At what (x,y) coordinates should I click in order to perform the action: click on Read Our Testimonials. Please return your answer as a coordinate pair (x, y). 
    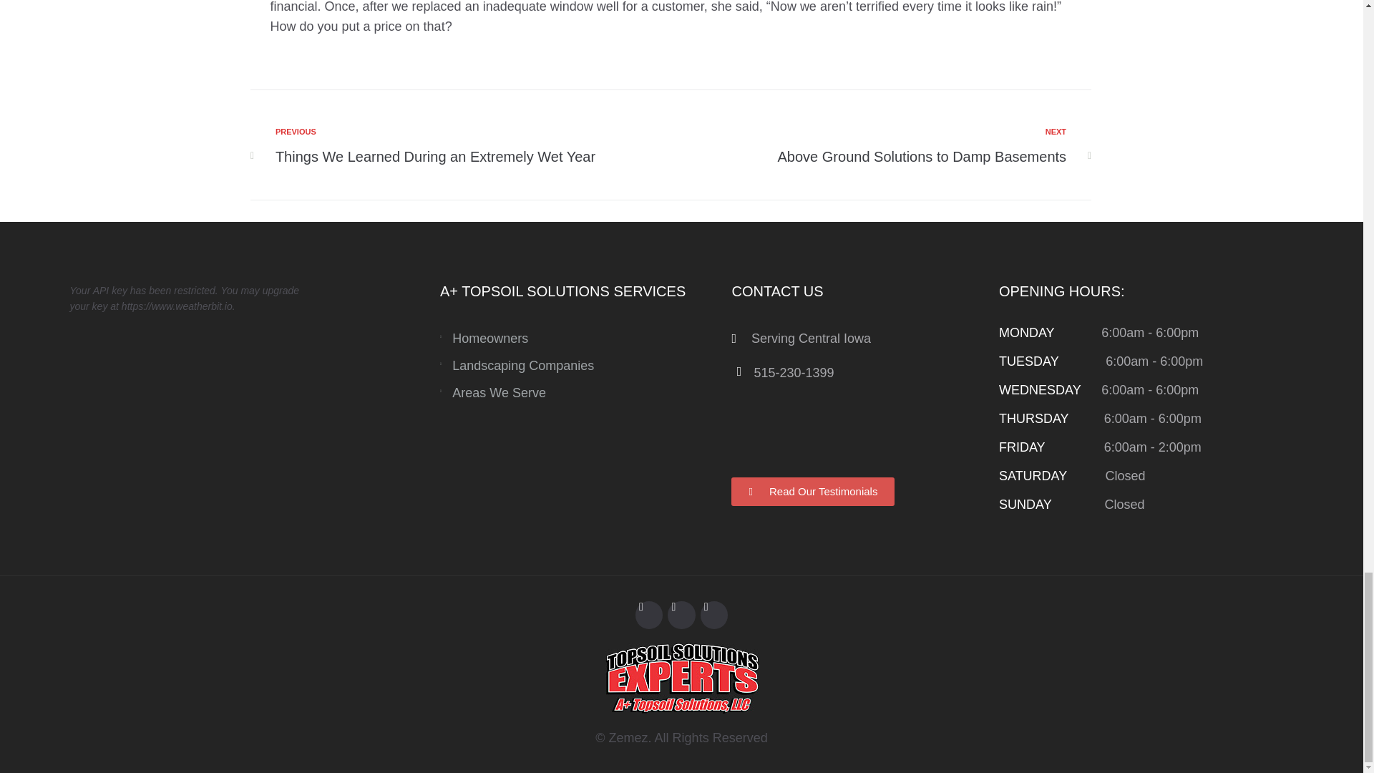
    Looking at the image, I should click on (468, 147).